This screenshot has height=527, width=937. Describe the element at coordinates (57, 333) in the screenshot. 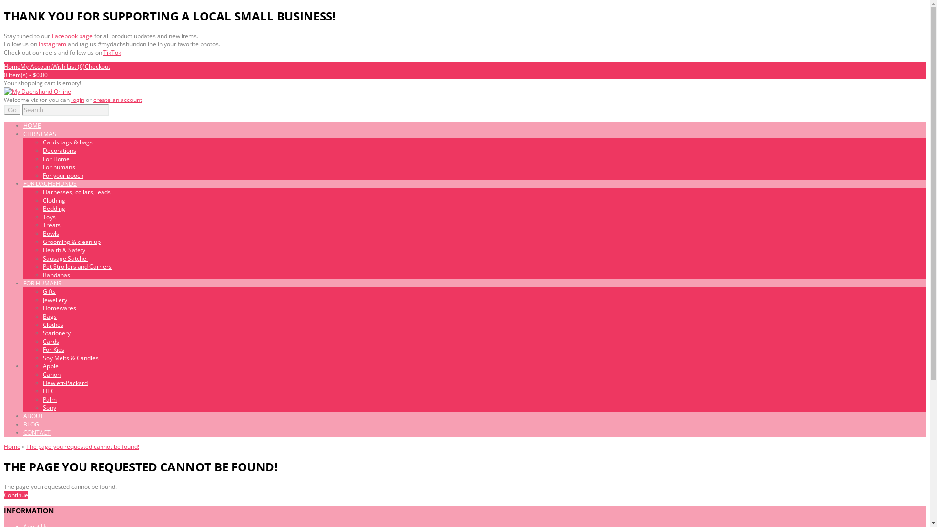

I see `Stationery` at that location.